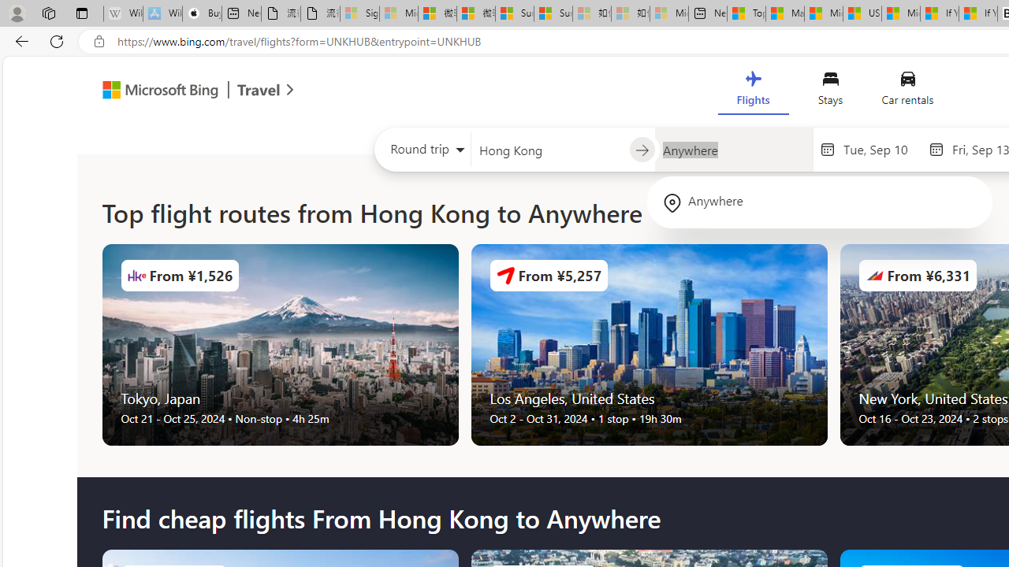 This screenshot has width=1009, height=567. What do you see at coordinates (733, 150) in the screenshot?
I see `Class: autosuggest-container full-height no-y-padding` at bounding box center [733, 150].